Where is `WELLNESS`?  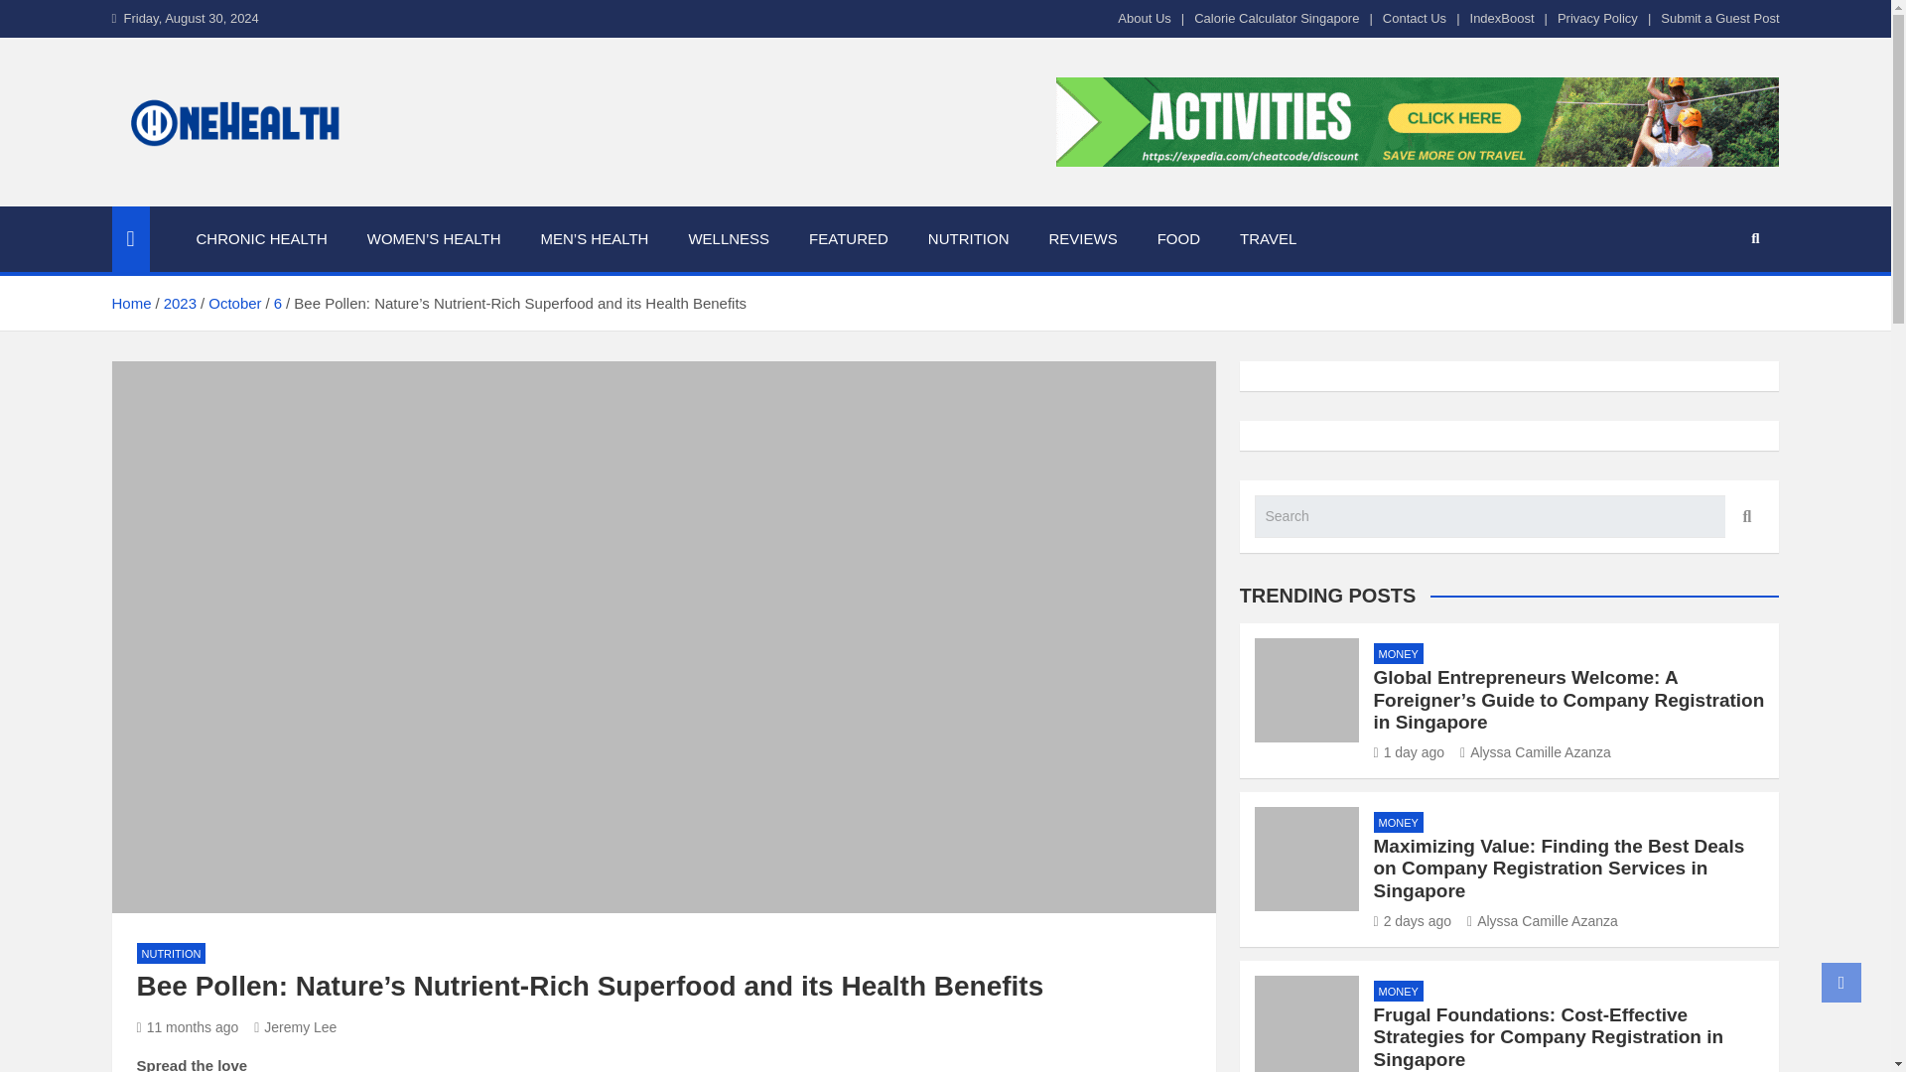
WELLNESS is located at coordinates (729, 239).